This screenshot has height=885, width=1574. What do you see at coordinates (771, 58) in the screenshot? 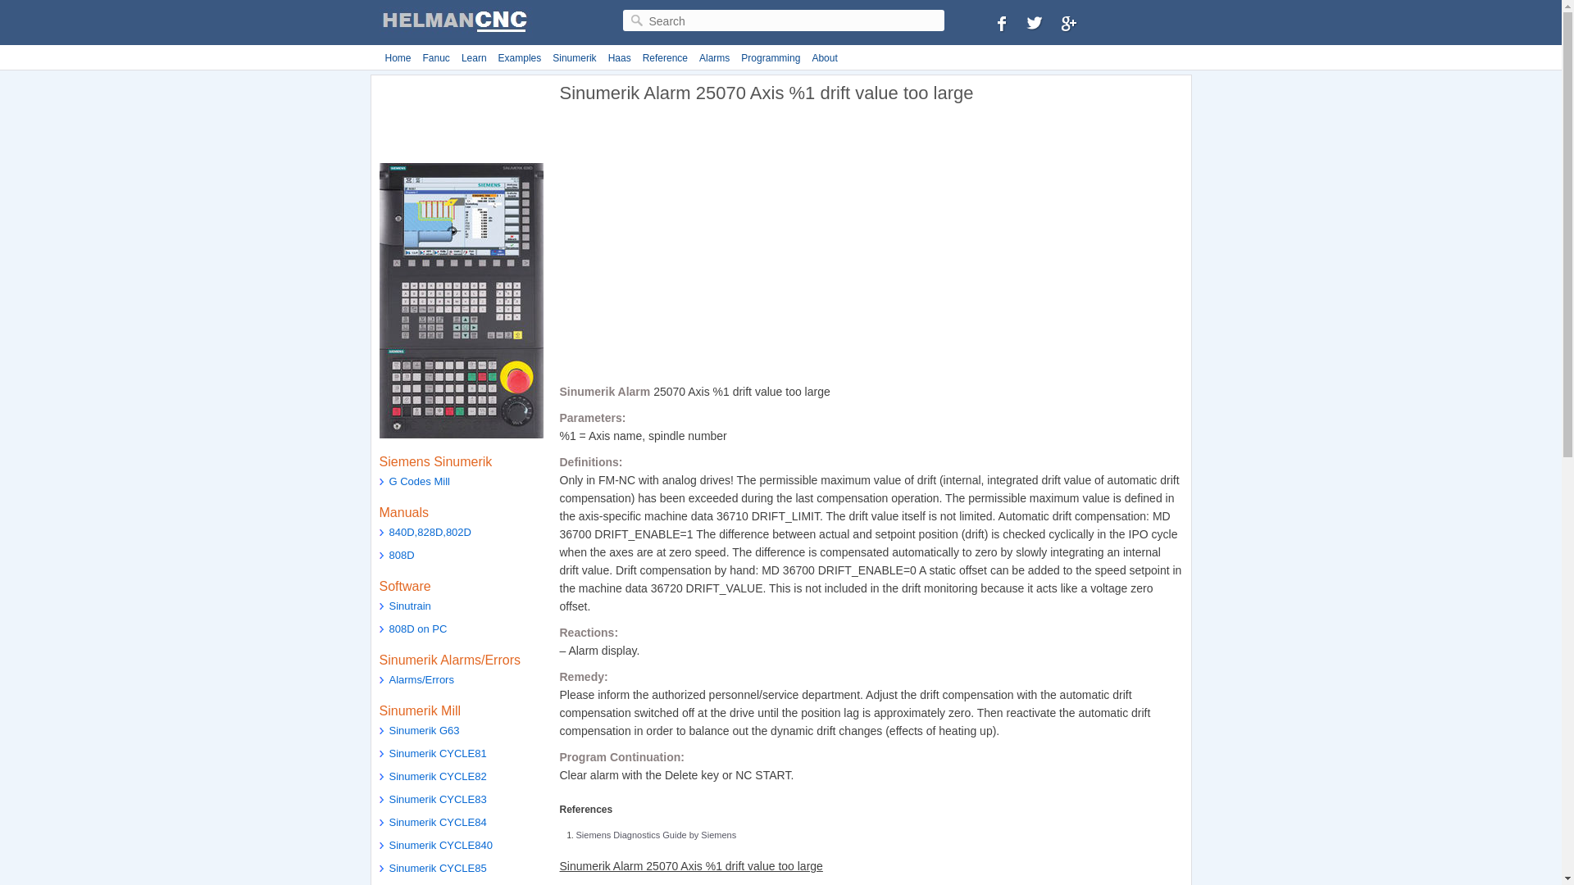
I see `Programming` at bounding box center [771, 58].